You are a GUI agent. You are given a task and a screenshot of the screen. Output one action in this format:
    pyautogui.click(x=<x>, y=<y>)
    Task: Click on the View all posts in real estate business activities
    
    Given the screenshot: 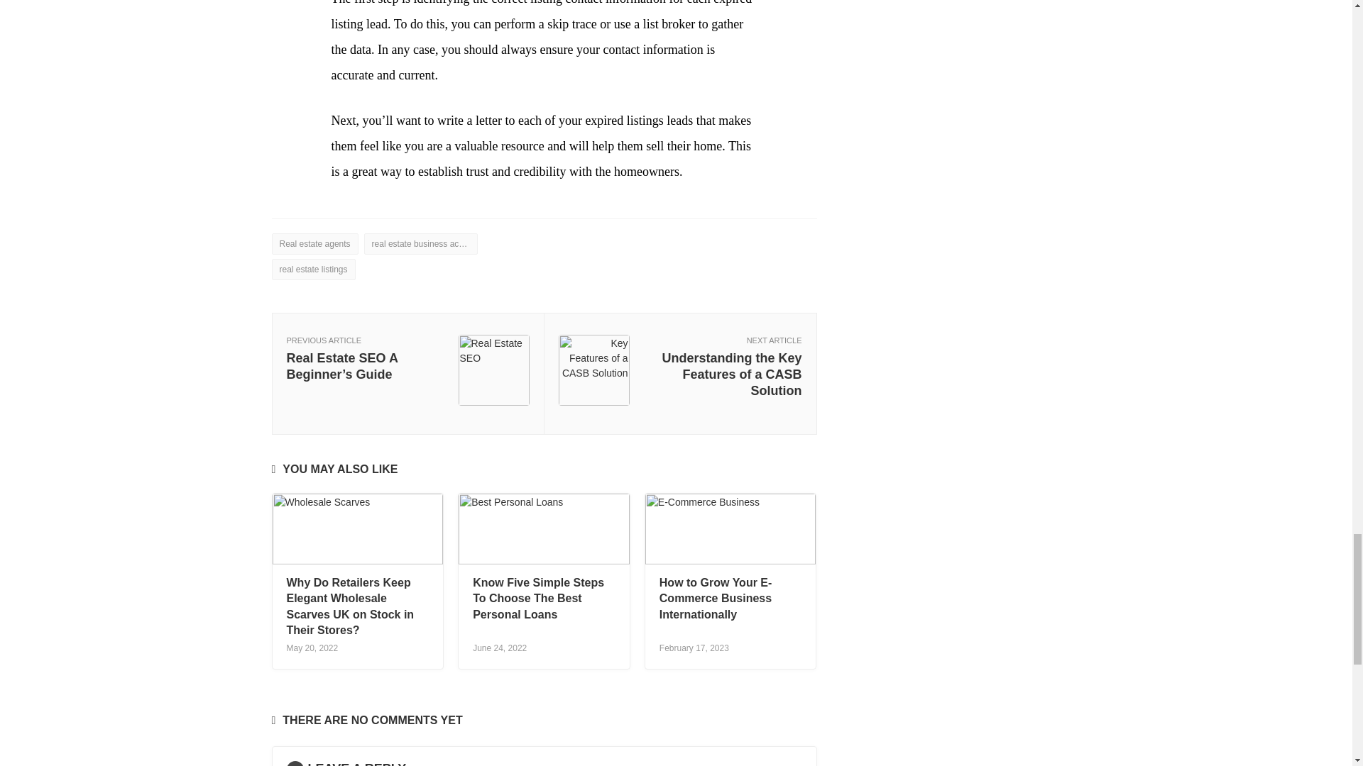 What is the action you would take?
    pyautogui.click(x=420, y=244)
    